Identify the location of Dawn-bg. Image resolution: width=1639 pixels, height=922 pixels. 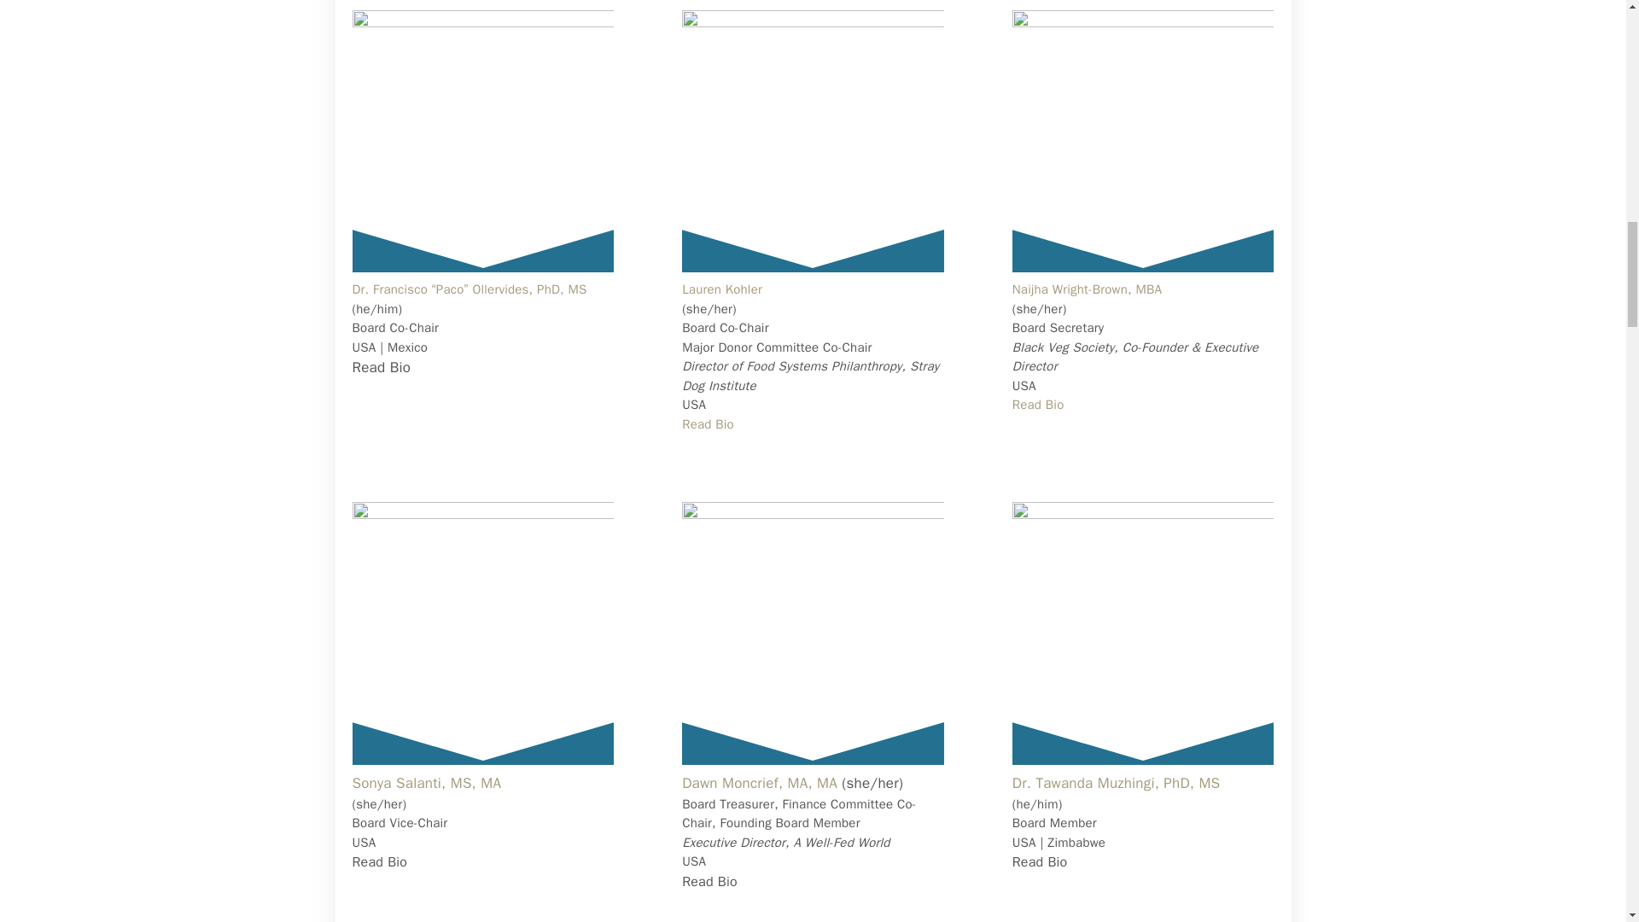
(813, 633).